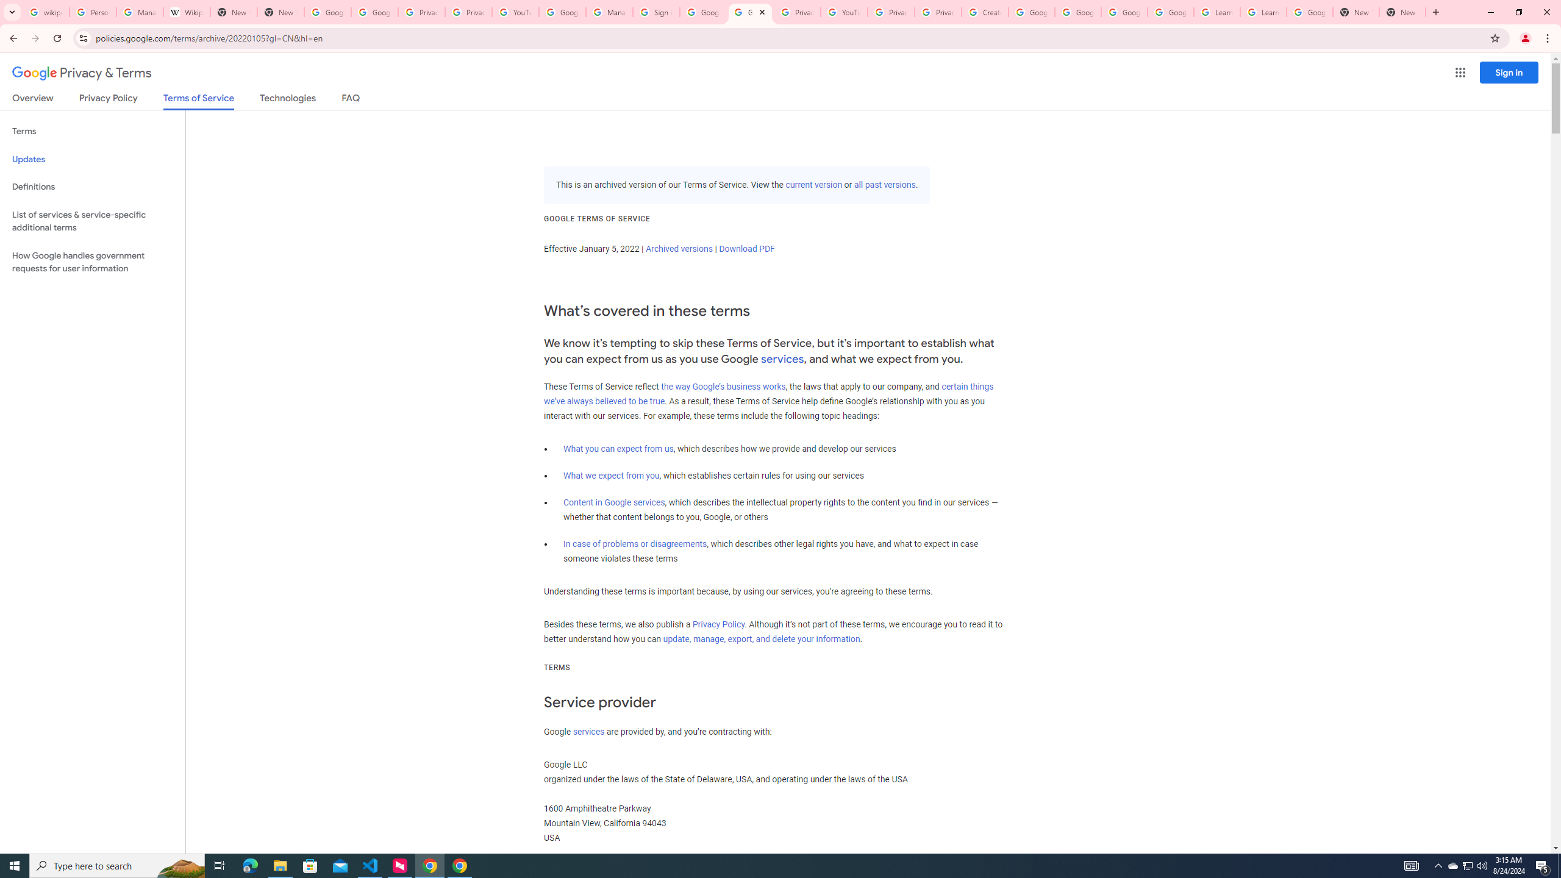  What do you see at coordinates (139, 12) in the screenshot?
I see `Manage your Location History - Google Search Help` at bounding box center [139, 12].